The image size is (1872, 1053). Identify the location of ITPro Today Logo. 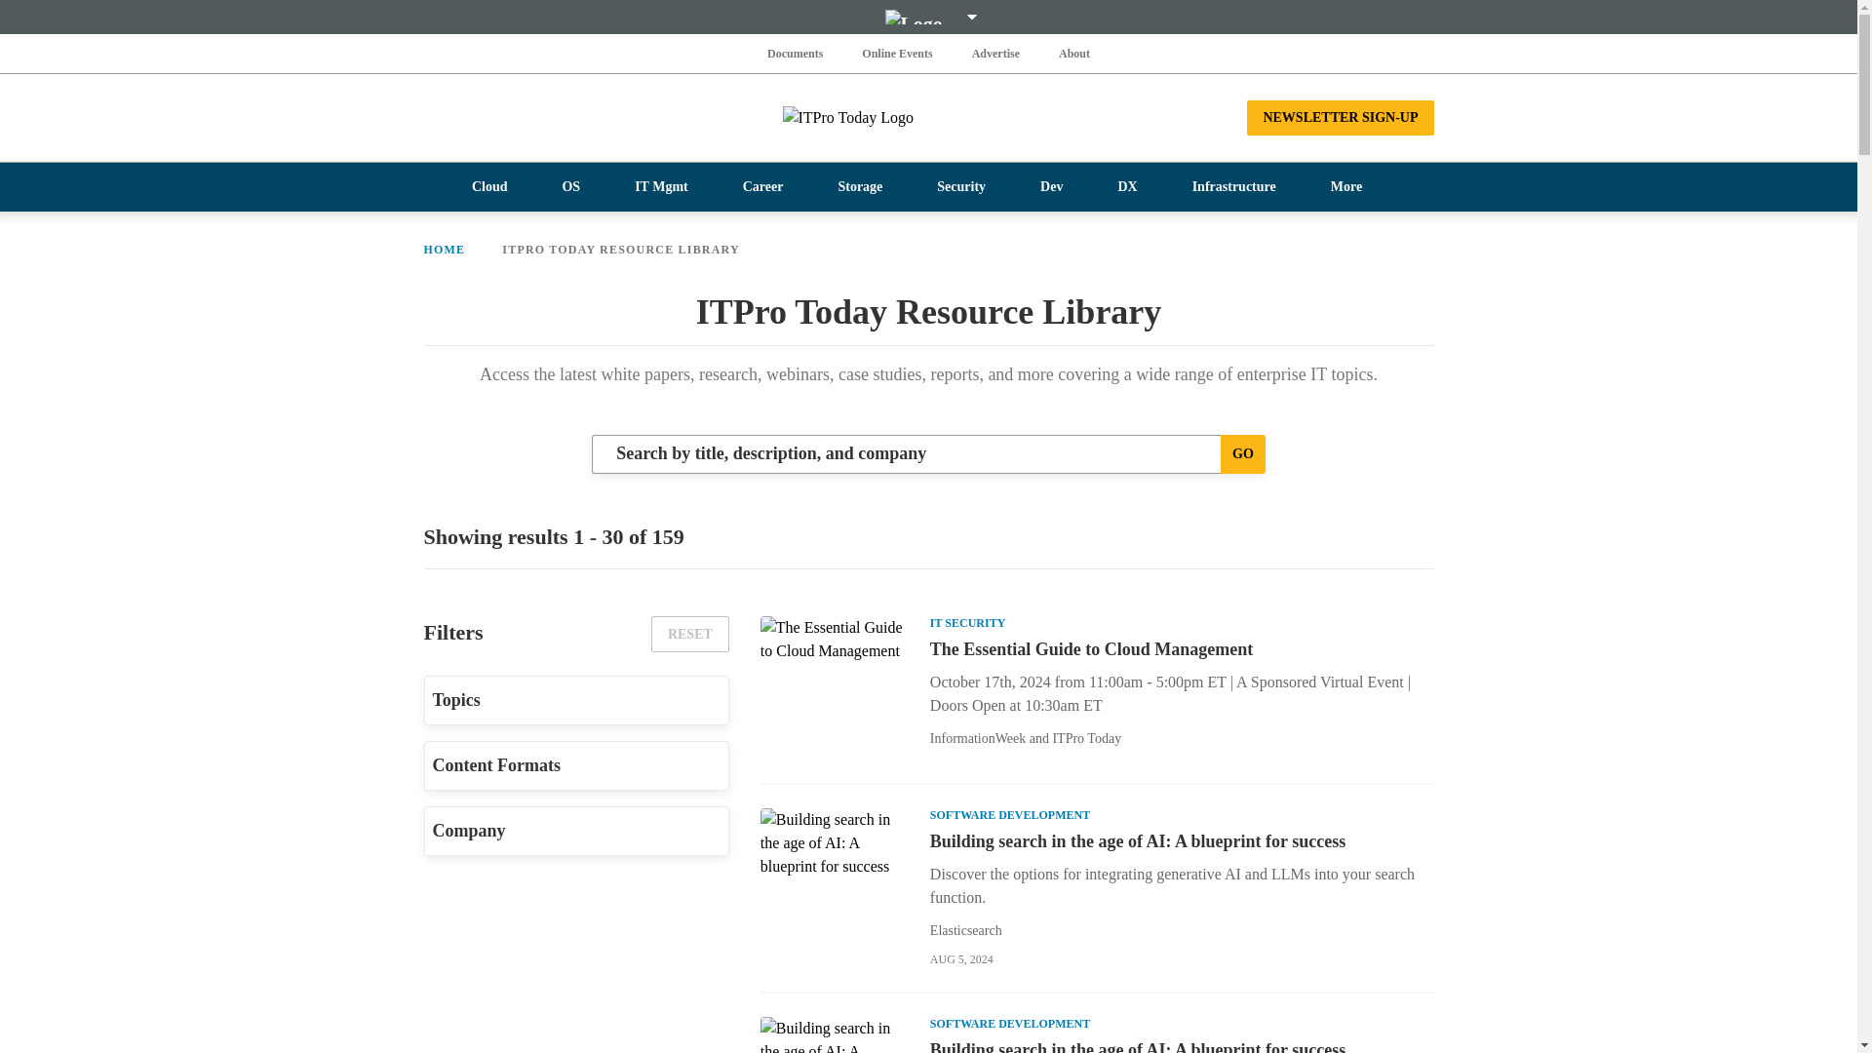
(928, 117).